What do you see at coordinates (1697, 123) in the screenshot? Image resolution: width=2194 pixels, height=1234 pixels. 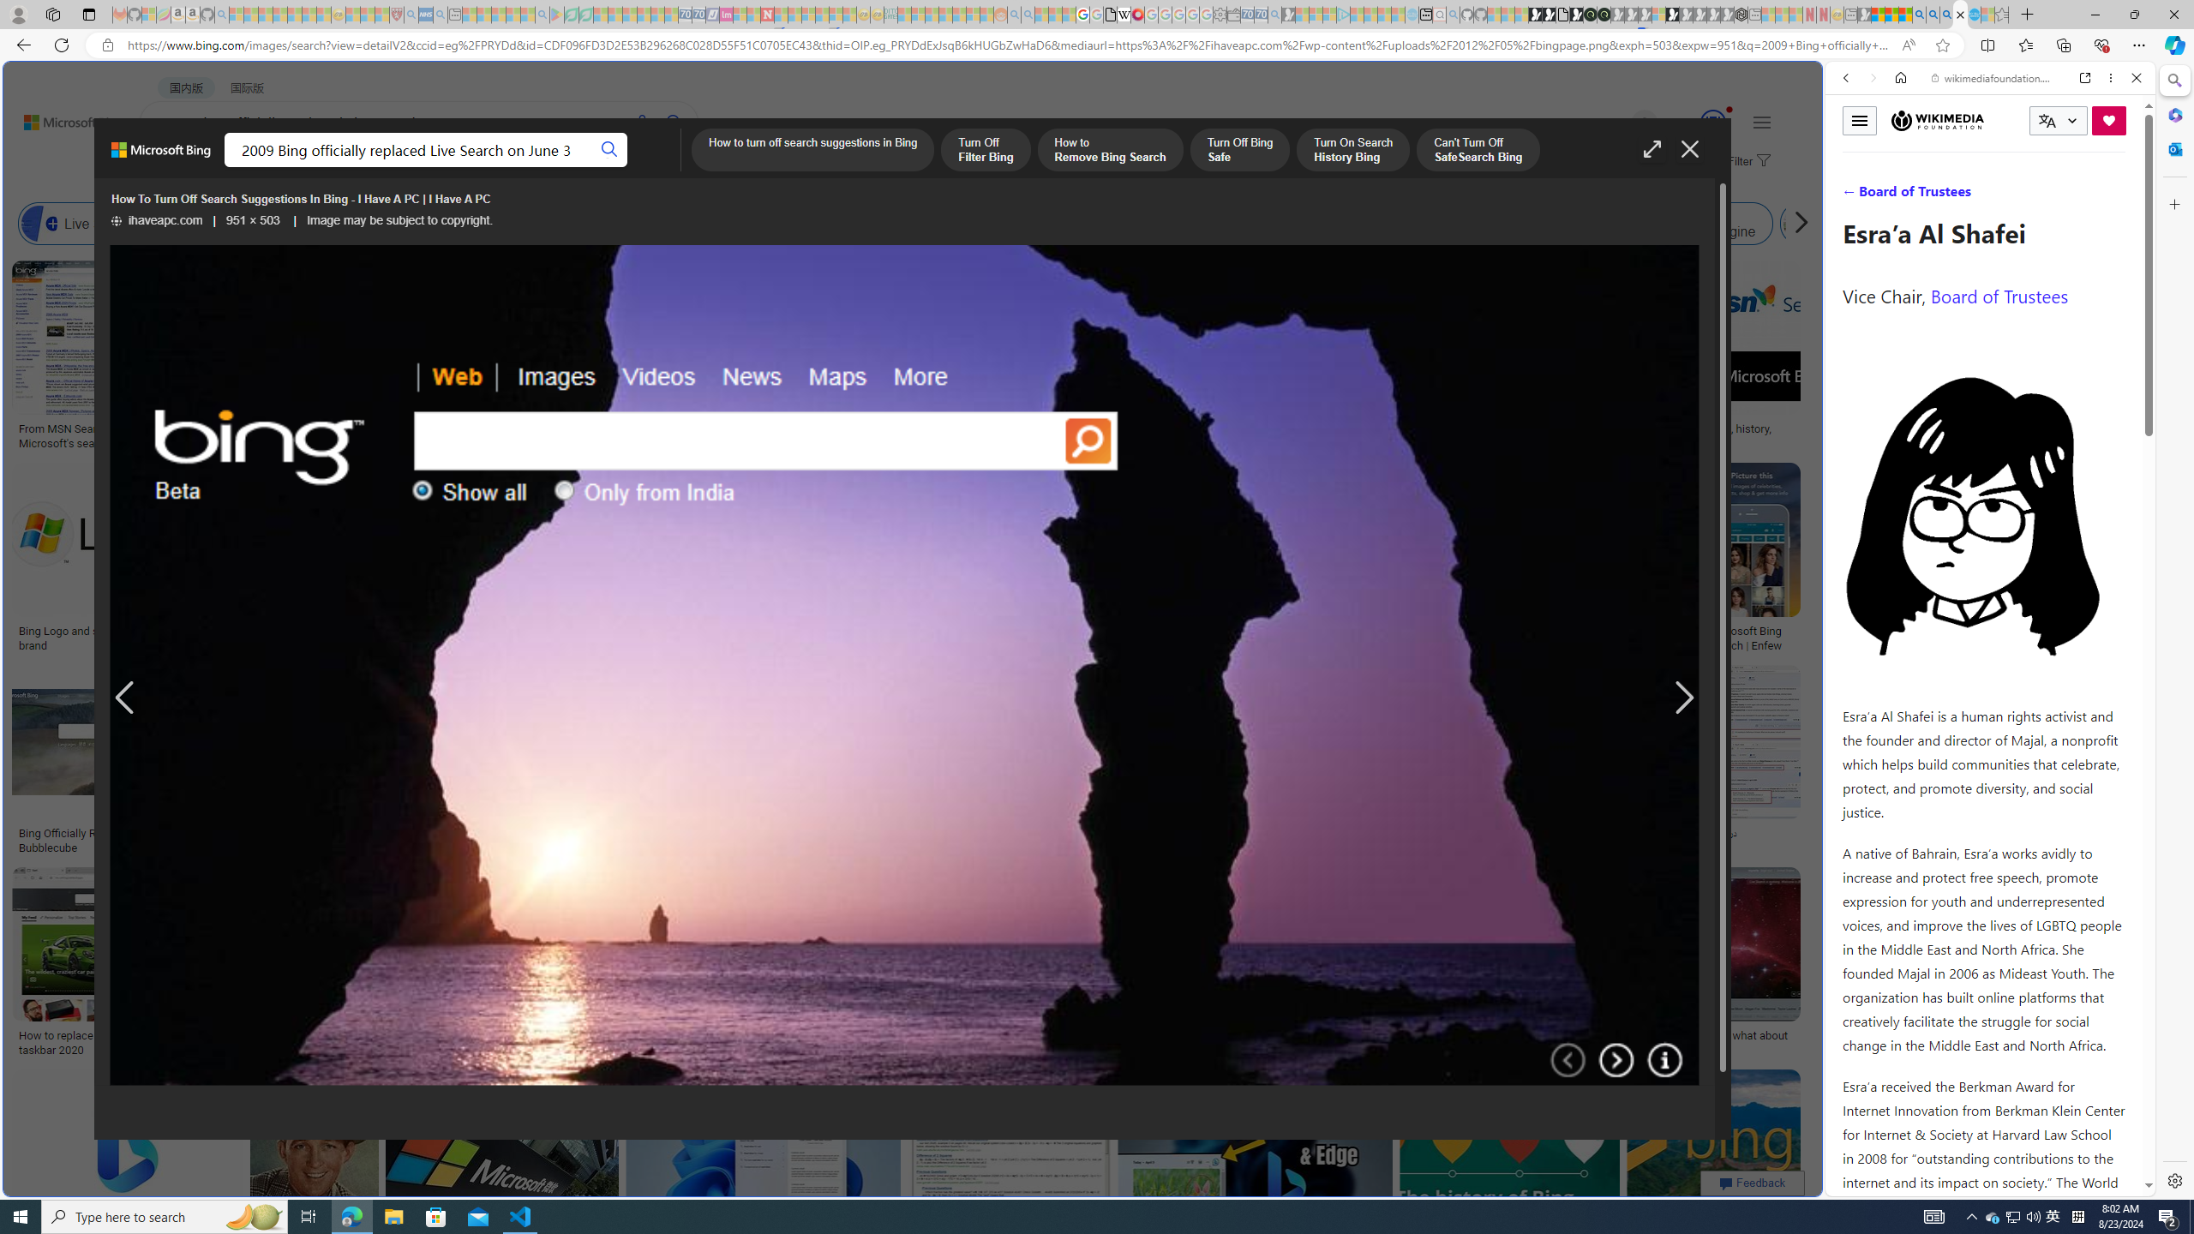 I see `Microsoft Rewards 84` at bounding box center [1697, 123].